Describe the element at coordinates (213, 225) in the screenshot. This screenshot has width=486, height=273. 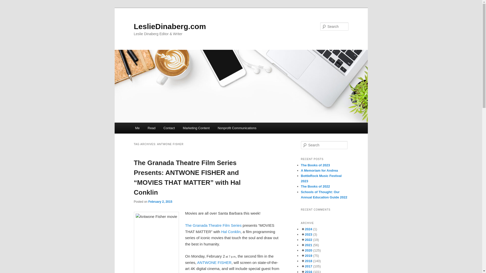
I see `The Granada Theatre Film Series` at that location.